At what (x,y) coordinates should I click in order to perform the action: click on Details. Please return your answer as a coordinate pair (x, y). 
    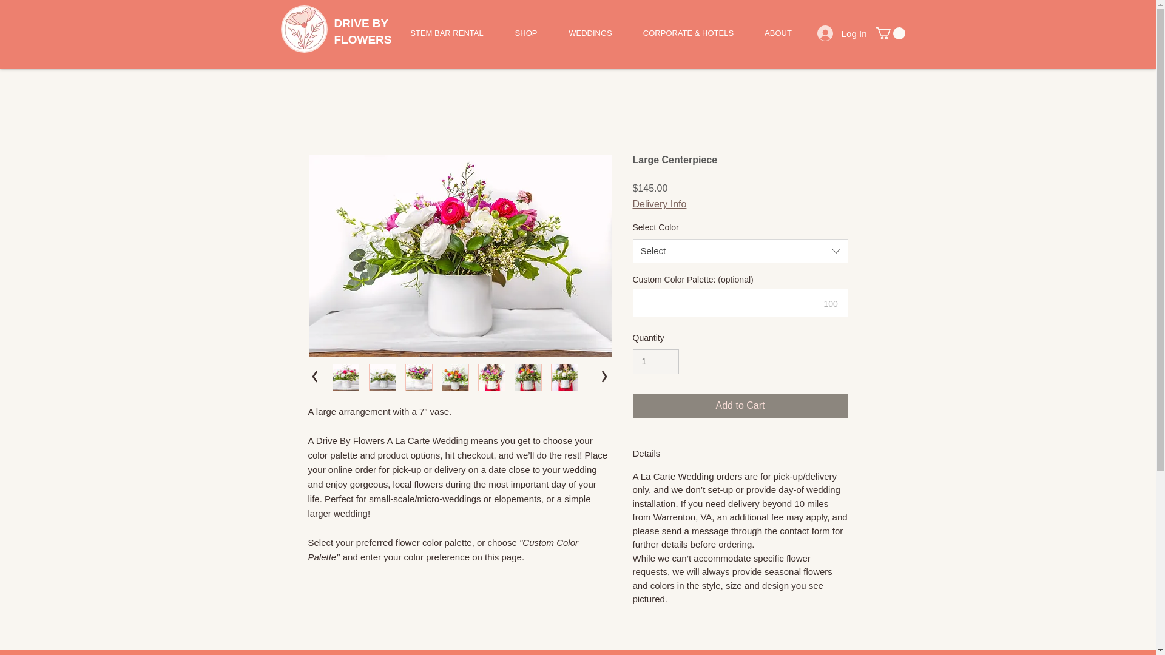
    Looking at the image, I should click on (740, 453).